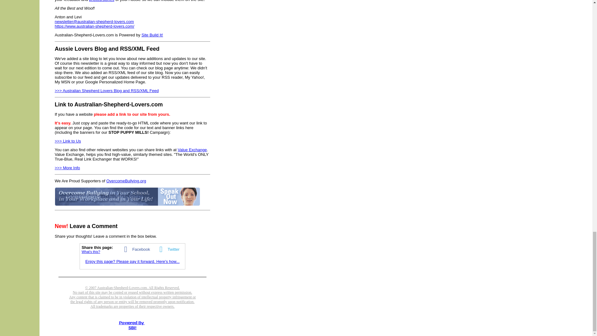 This screenshot has width=597, height=336. Describe the element at coordinates (192, 150) in the screenshot. I see `Value Exchange` at that location.